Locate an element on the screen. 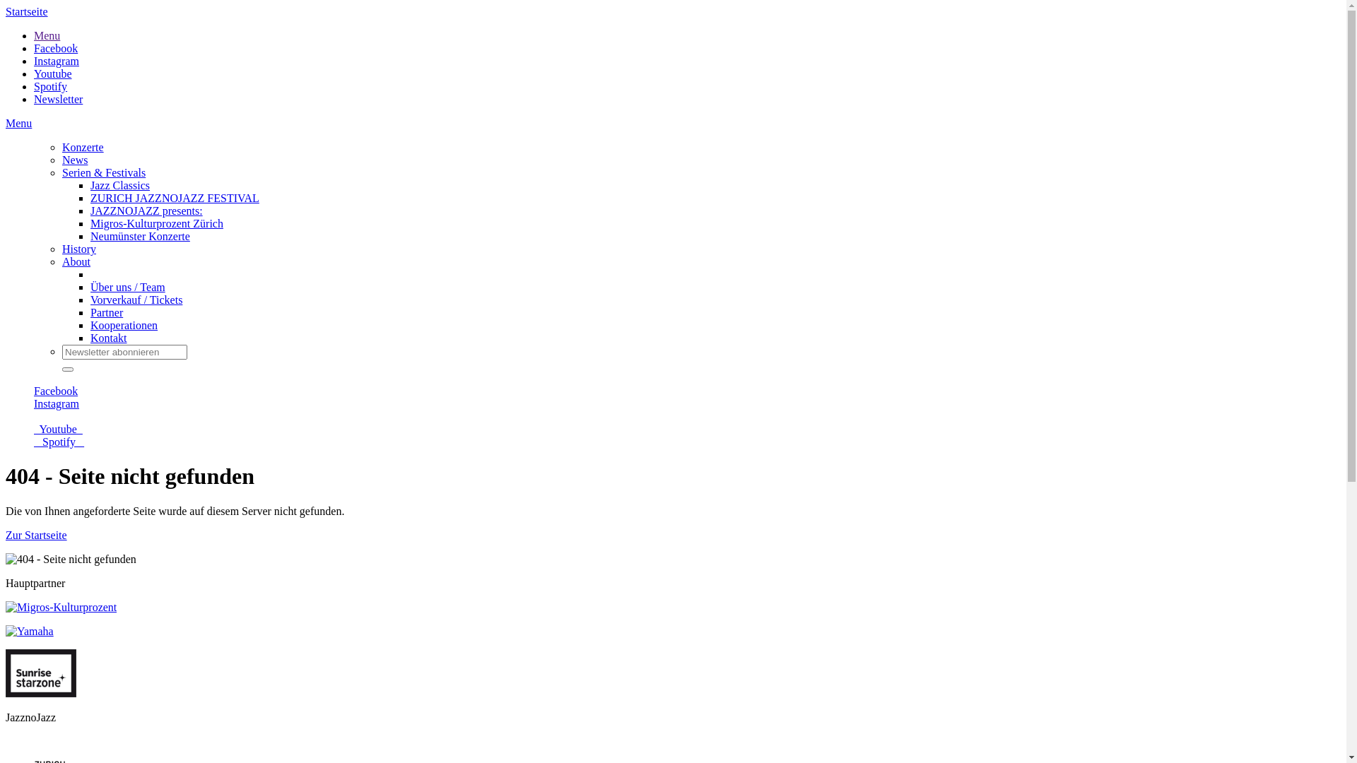 This screenshot has width=1357, height=763. Kooperationen is located at coordinates (124, 325).